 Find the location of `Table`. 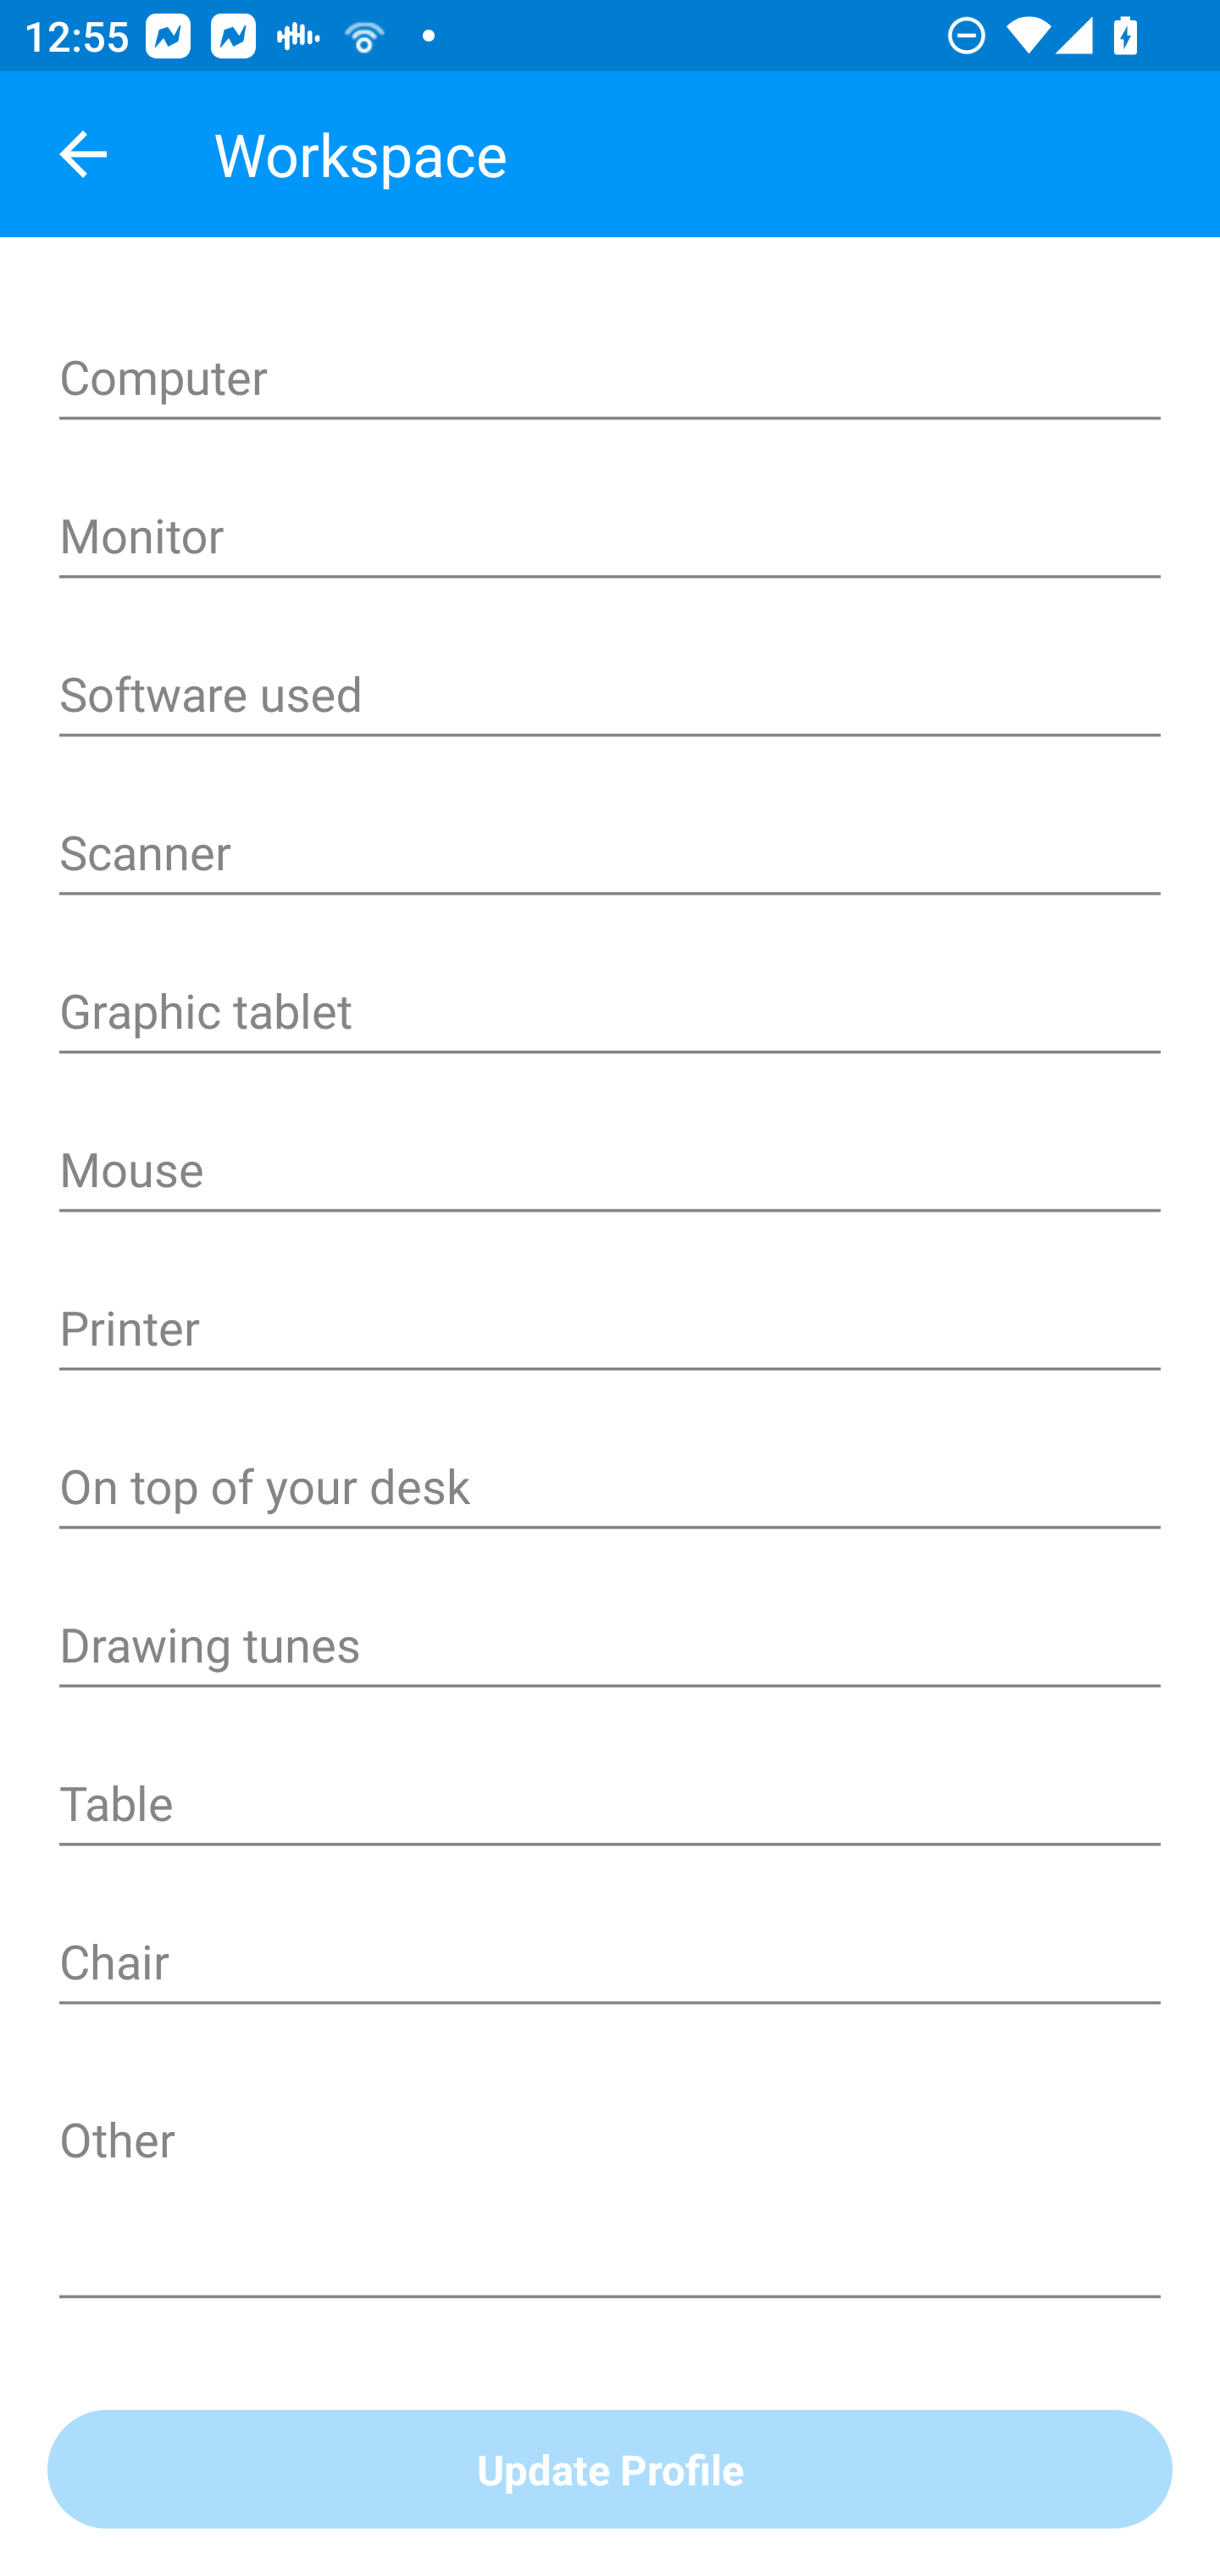

Table is located at coordinates (610, 1807).